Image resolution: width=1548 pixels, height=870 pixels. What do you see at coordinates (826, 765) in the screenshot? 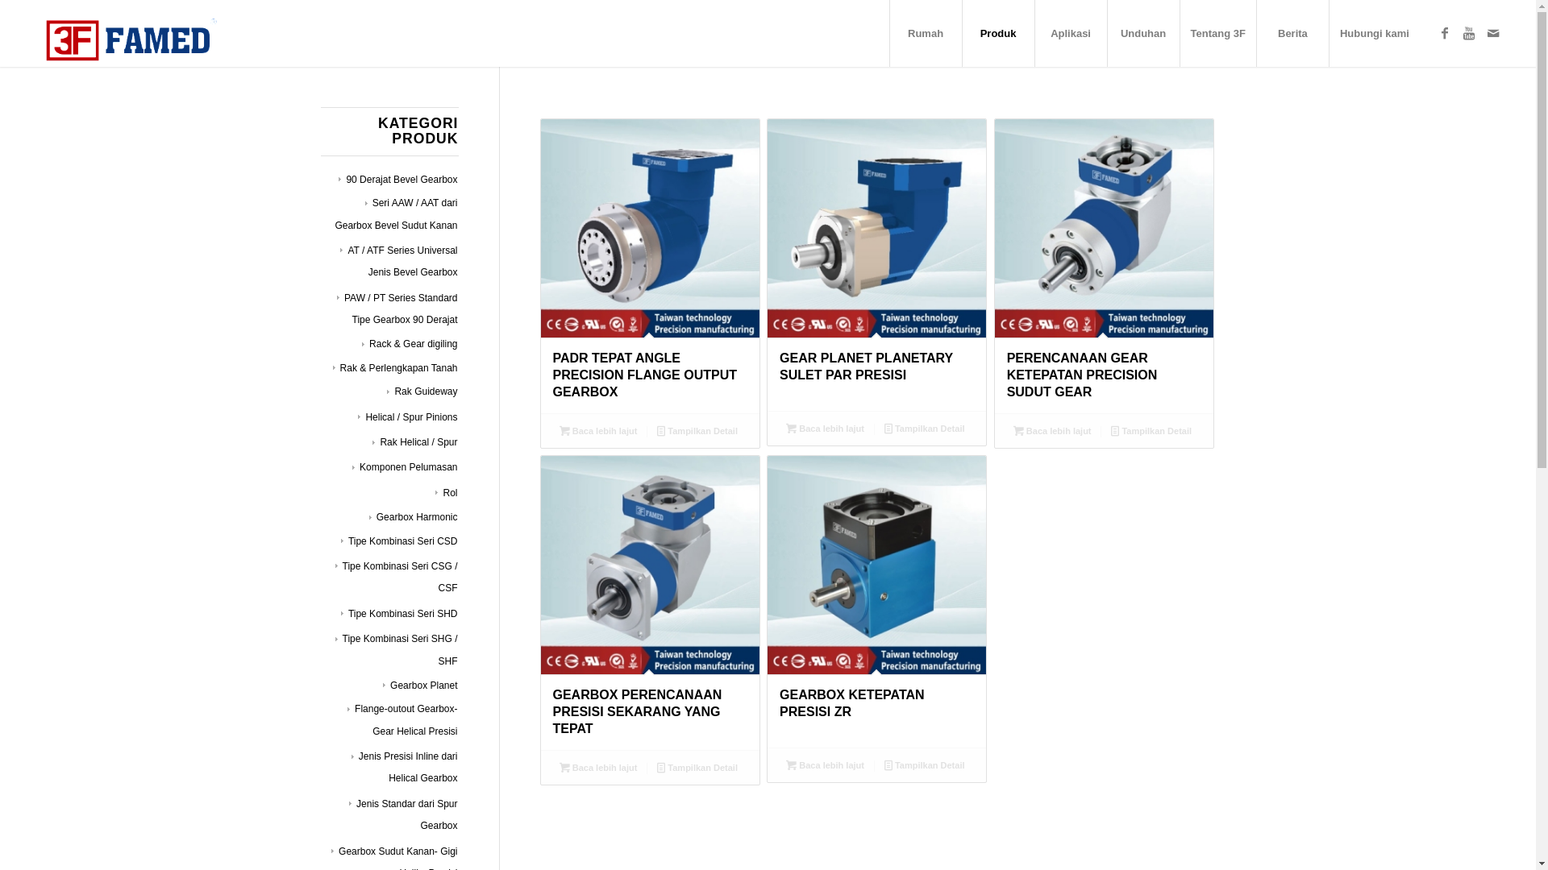
I see `Baca lebih lajut` at bounding box center [826, 765].